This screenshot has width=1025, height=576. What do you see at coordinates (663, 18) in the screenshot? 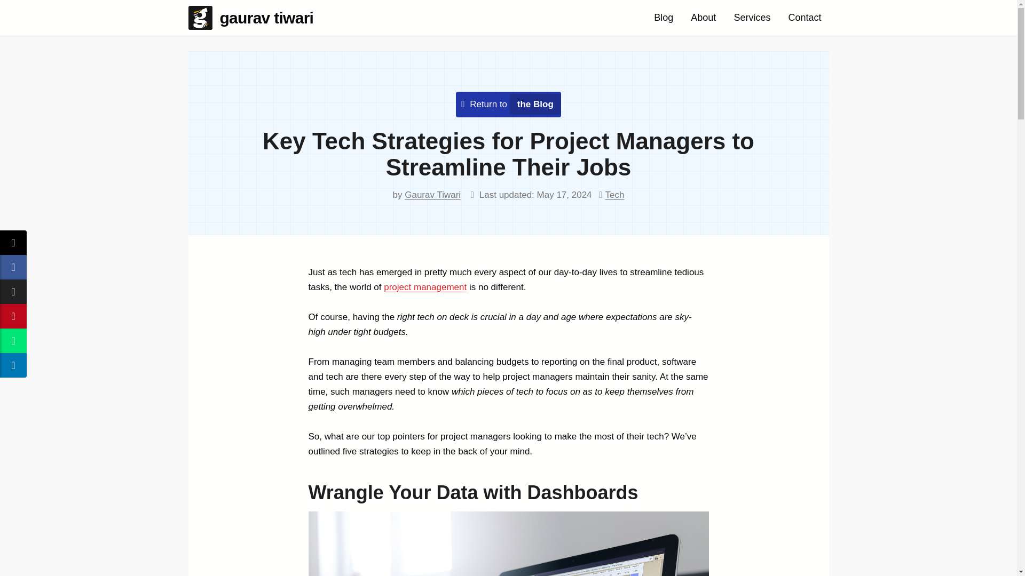
I see `Blog` at bounding box center [663, 18].